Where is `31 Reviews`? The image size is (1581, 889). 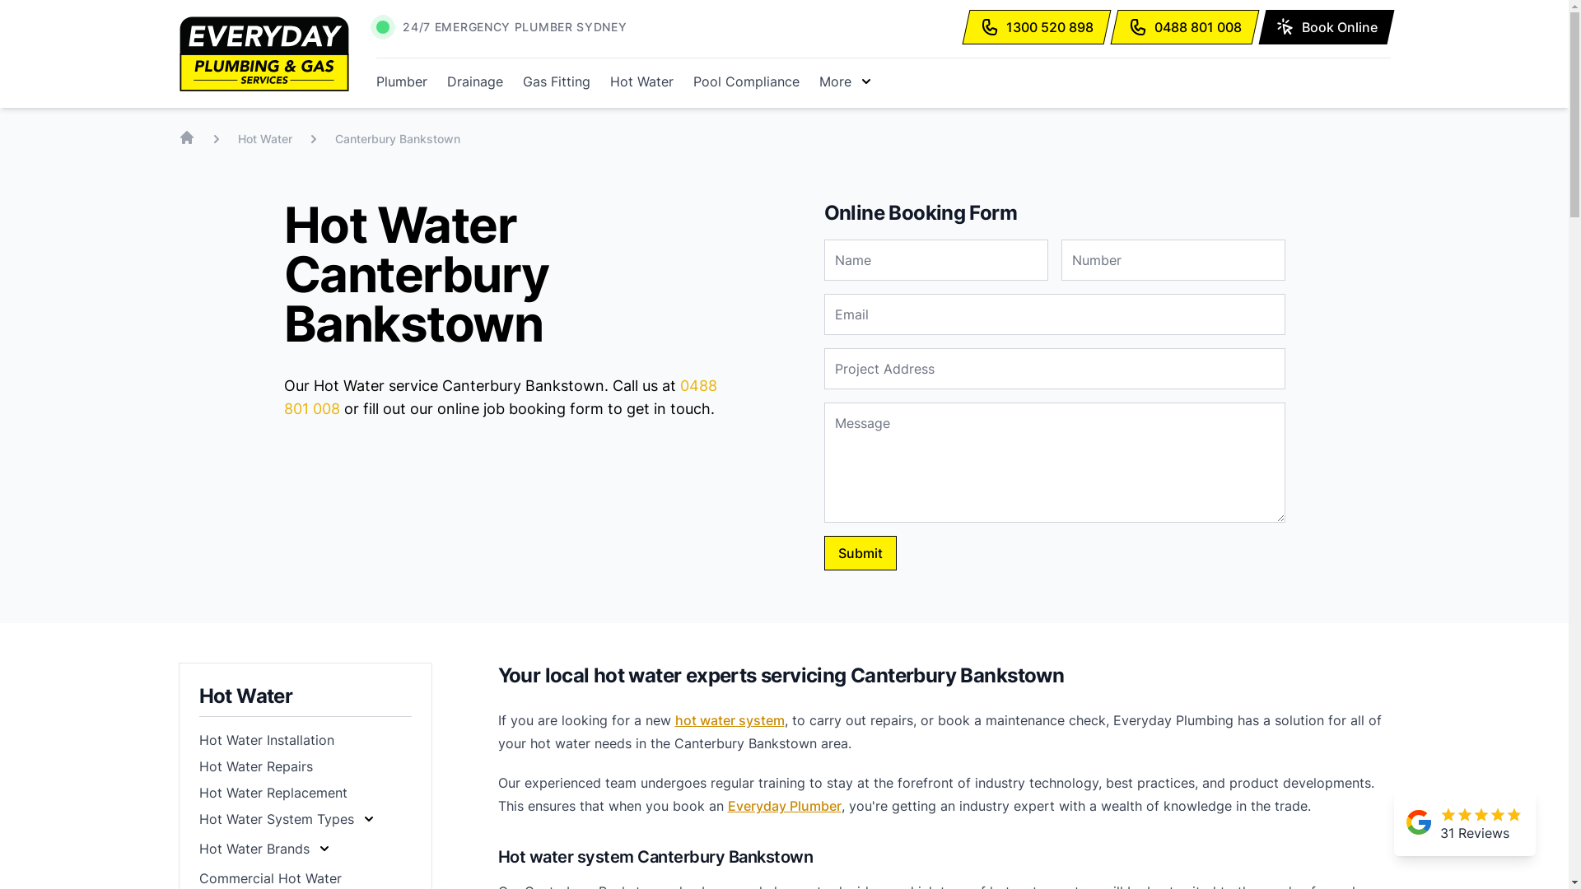 31 Reviews is located at coordinates (1465, 822).